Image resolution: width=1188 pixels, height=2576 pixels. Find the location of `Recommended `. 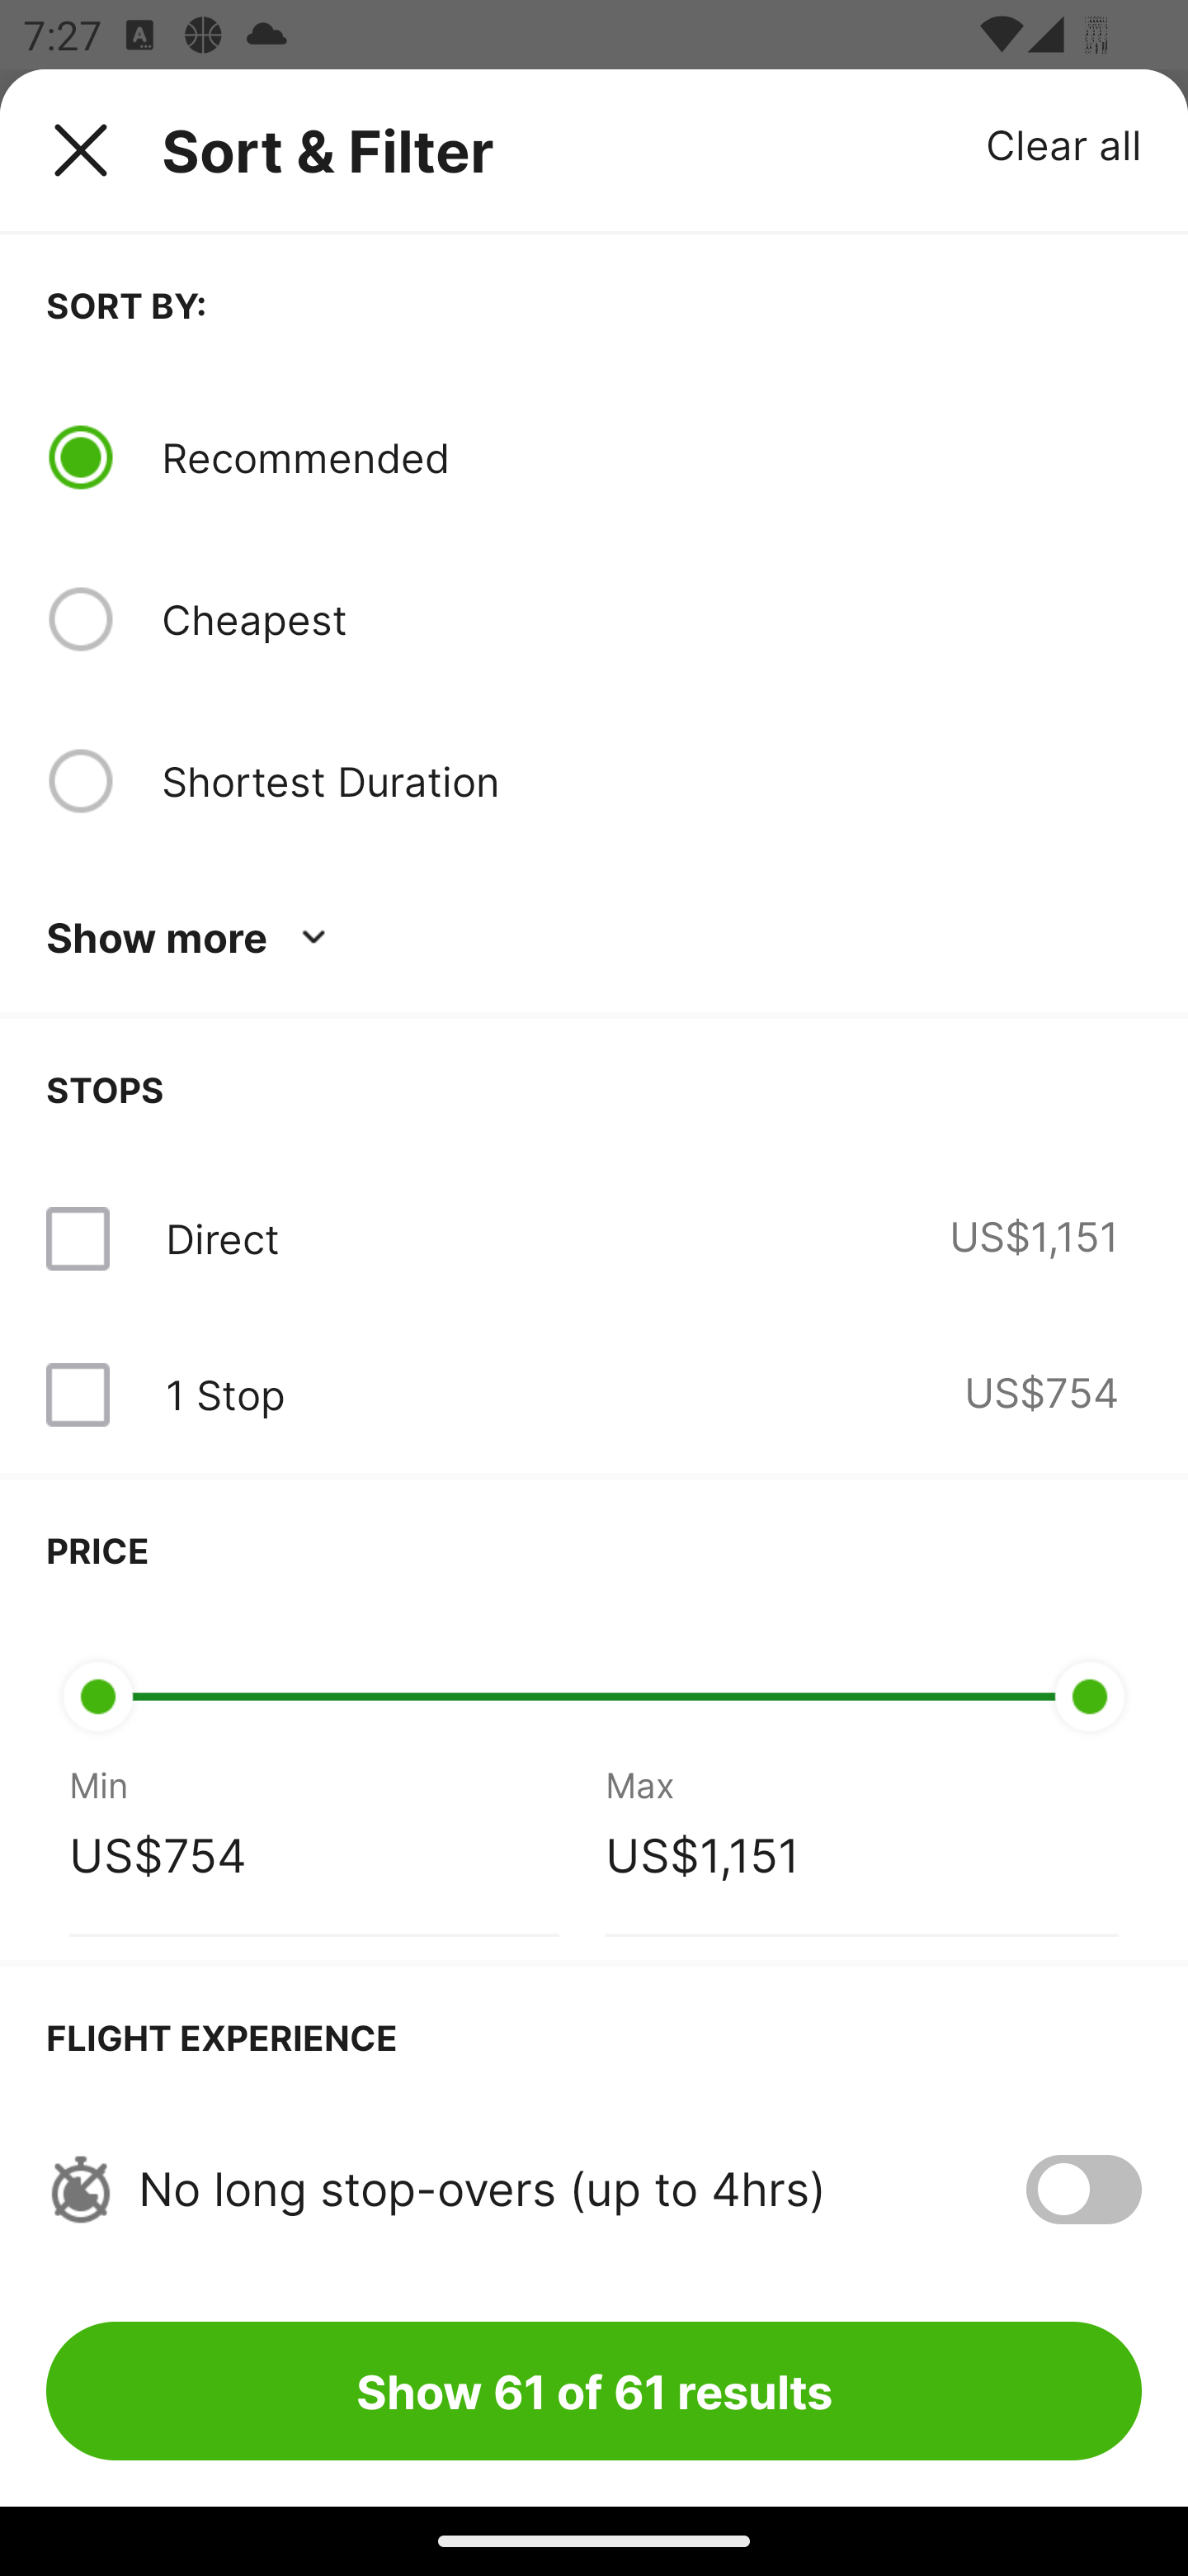

Recommended  is located at coordinates (651, 457).